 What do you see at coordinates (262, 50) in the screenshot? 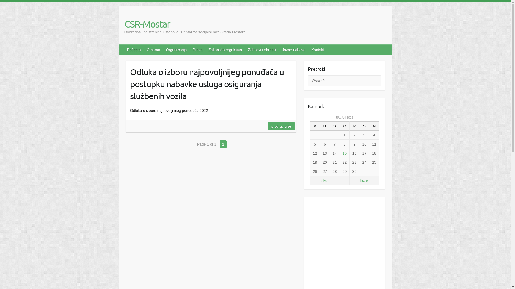
I see `Zahtjevi i obrasci` at bounding box center [262, 50].